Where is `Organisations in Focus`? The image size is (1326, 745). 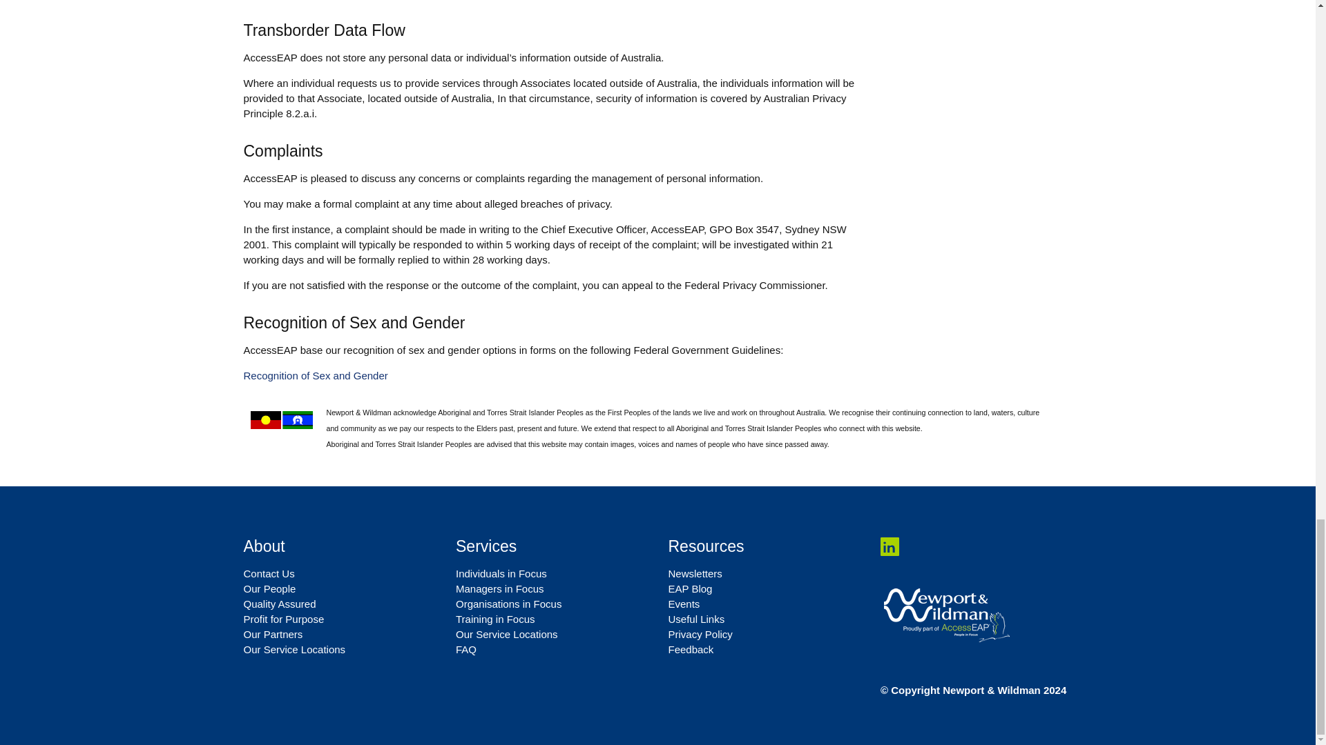 Organisations in Focus is located at coordinates (508, 604).